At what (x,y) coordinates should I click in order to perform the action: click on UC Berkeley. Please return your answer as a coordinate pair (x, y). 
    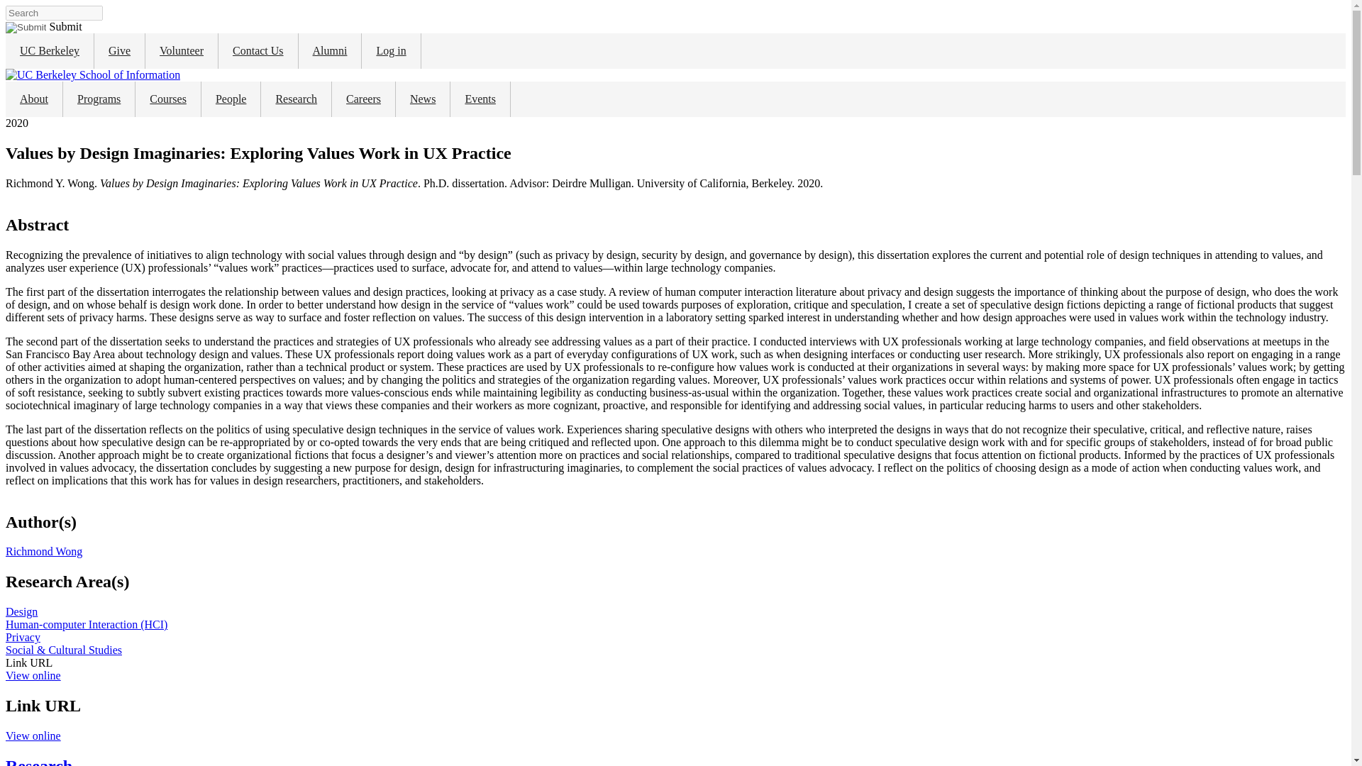
    Looking at the image, I should click on (50, 51).